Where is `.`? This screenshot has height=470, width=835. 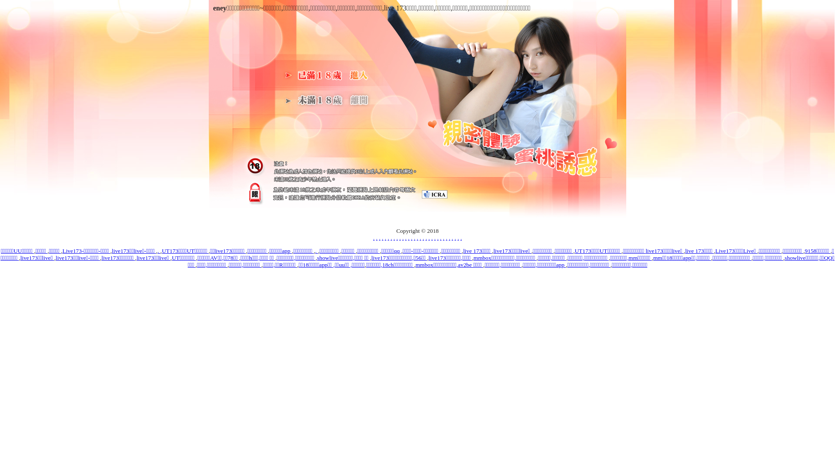 . is located at coordinates (400, 238).